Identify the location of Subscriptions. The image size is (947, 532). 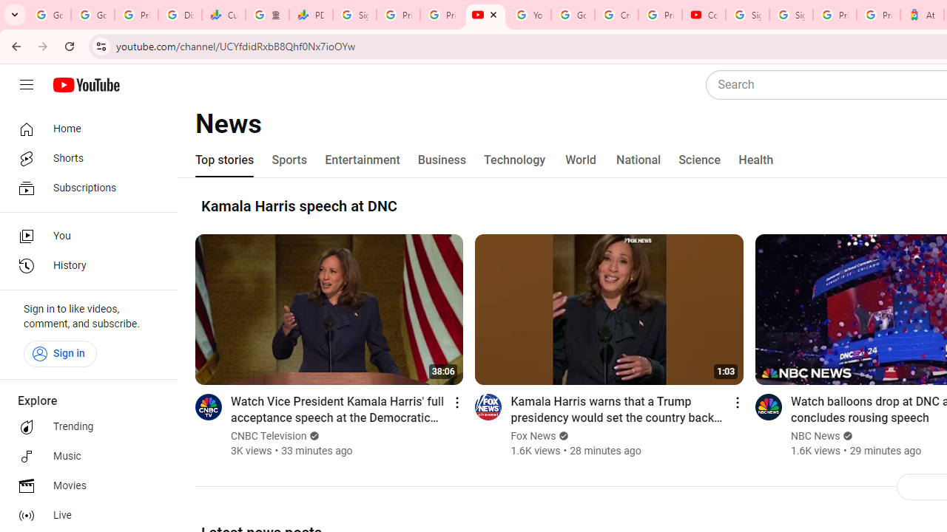
(84, 188).